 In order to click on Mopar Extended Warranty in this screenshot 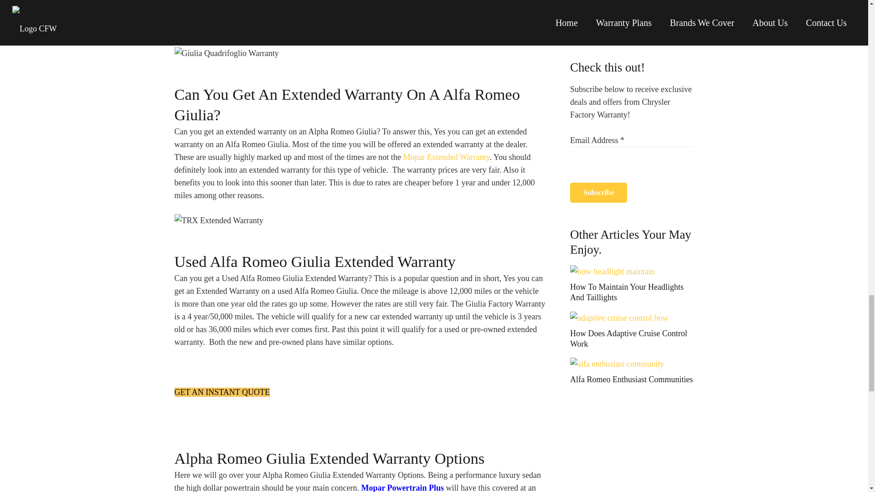, I will do `click(446, 157)`.